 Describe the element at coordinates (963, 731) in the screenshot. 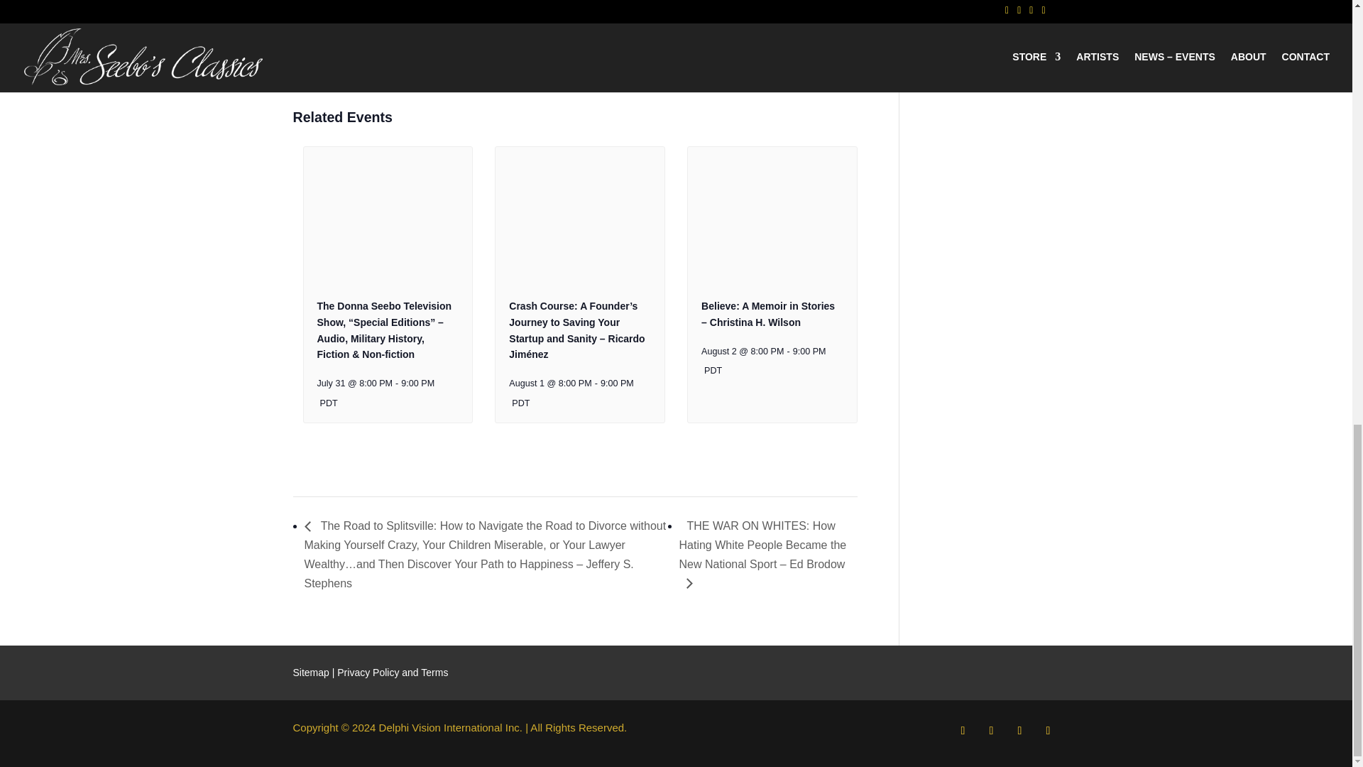

I see `Follow on Facebook` at that location.